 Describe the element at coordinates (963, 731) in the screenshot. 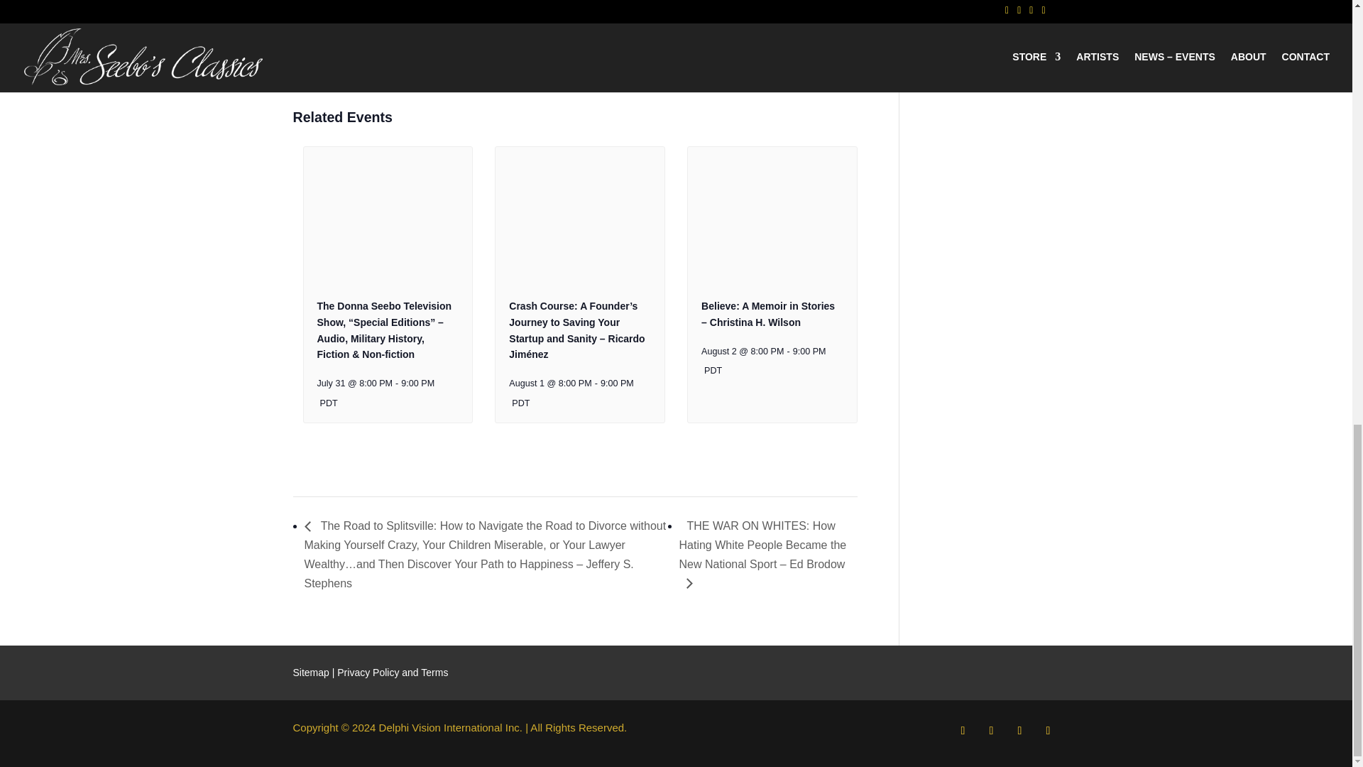

I see `Follow on Facebook` at that location.